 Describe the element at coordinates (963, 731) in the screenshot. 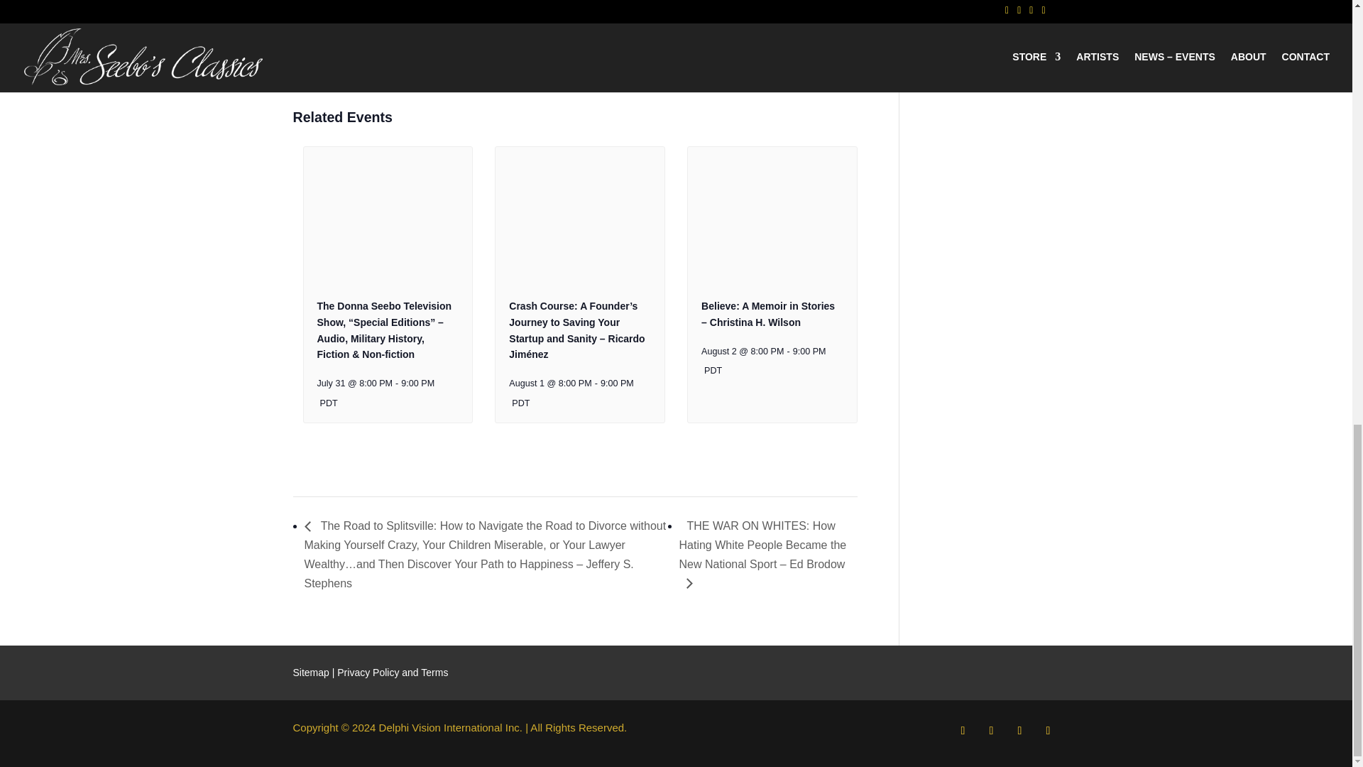

I see `Follow on Facebook` at that location.